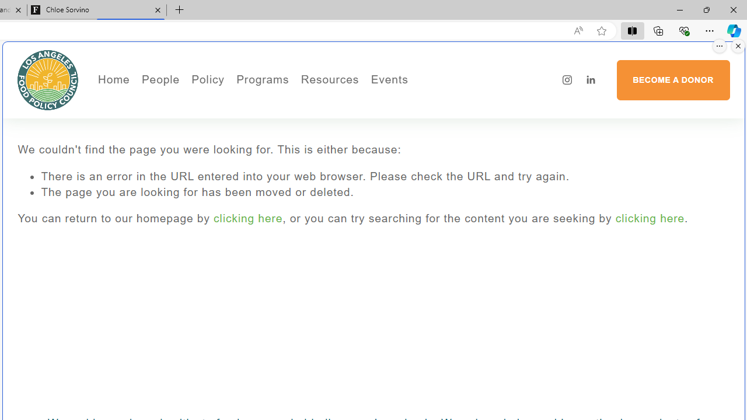  I want to click on clicking here, so click(650, 218).